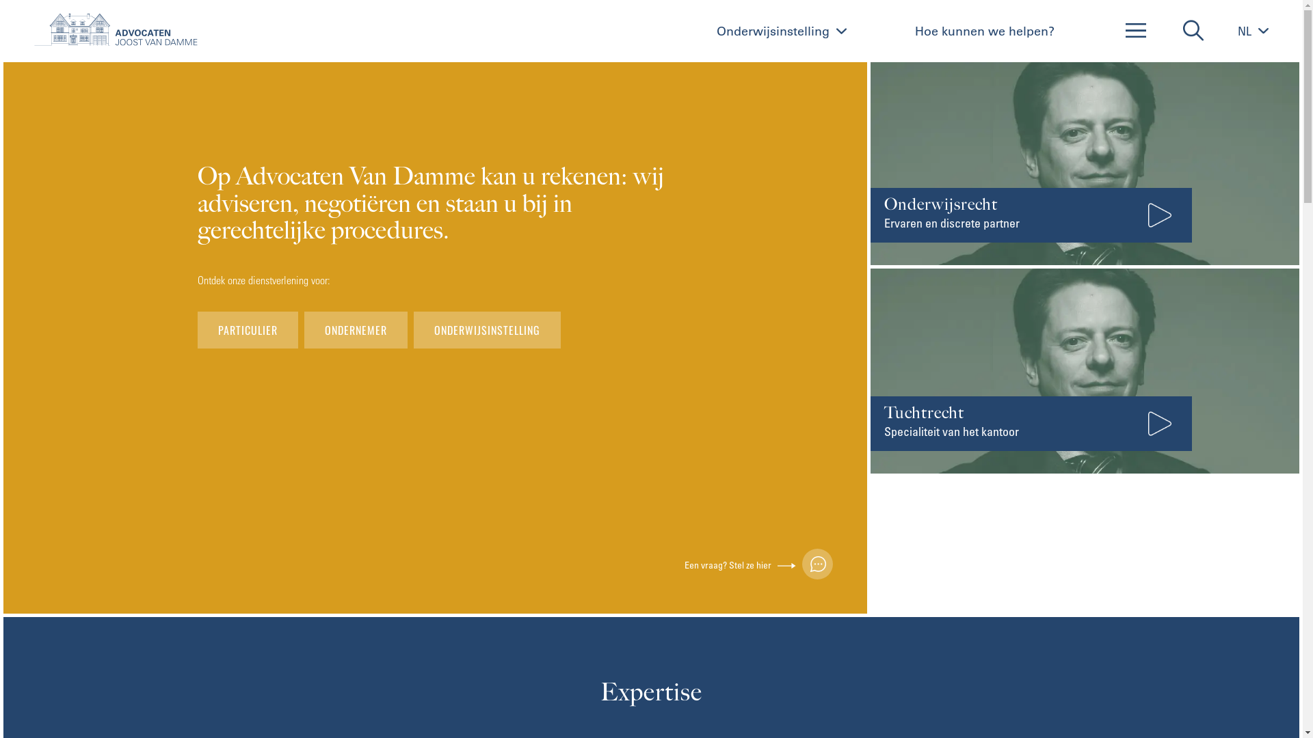 The image size is (1313, 738). Describe the element at coordinates (487, 330) in the screenshot. I see `ONDERWIJSINSTELLING
ONDERWIJSINSTELLING` at that location.